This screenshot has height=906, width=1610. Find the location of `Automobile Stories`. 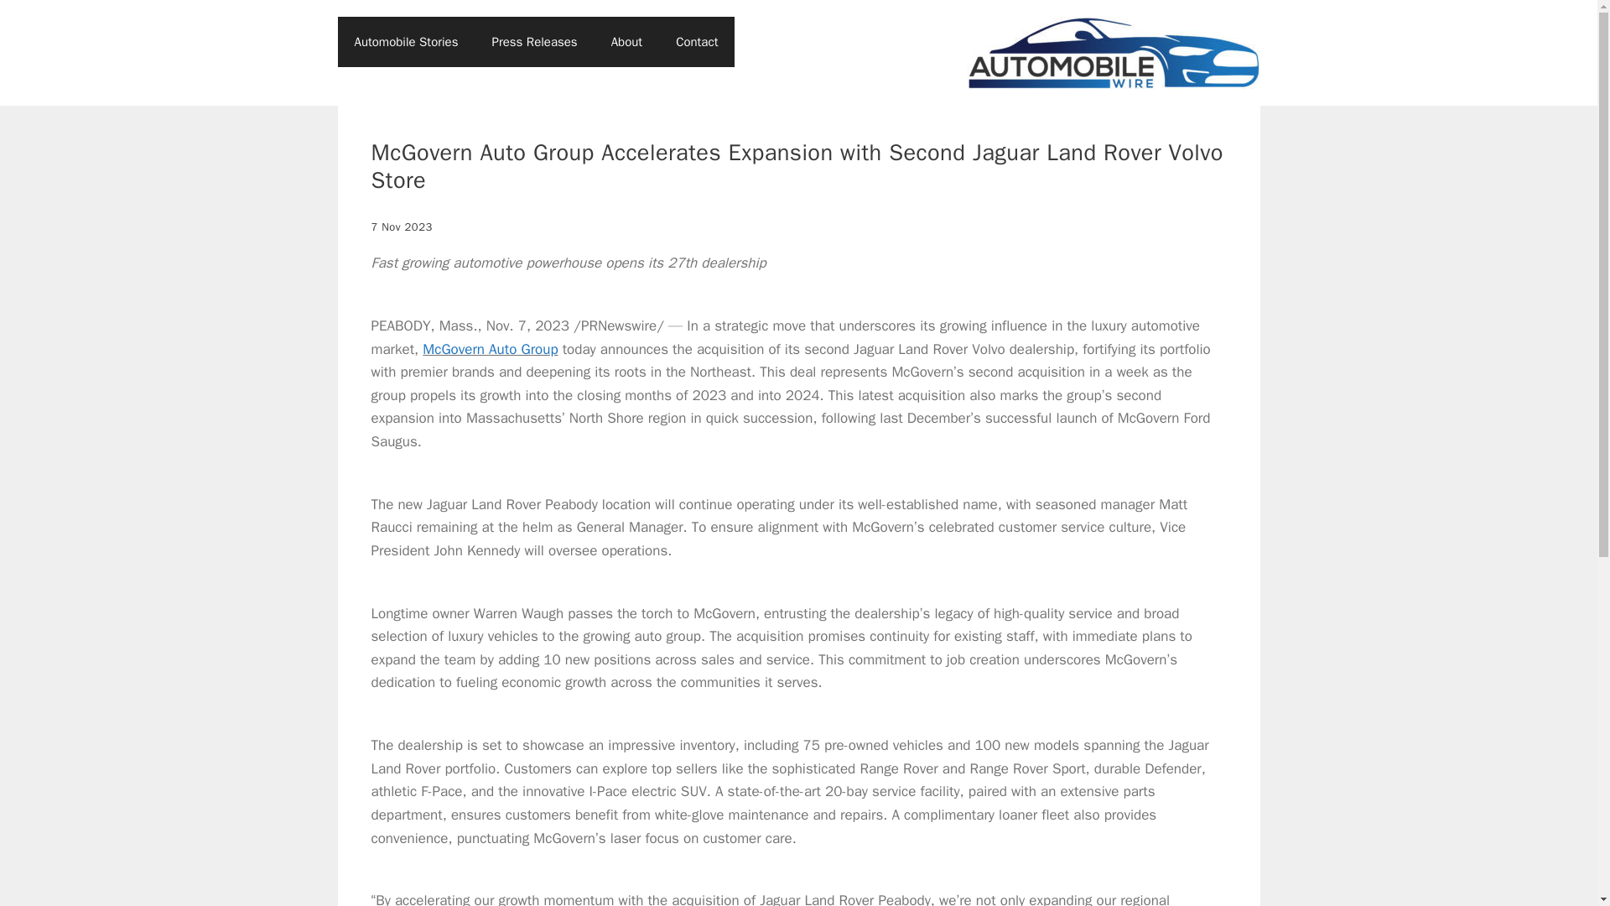

Automobile Stories is located at coordinates (406, 42).